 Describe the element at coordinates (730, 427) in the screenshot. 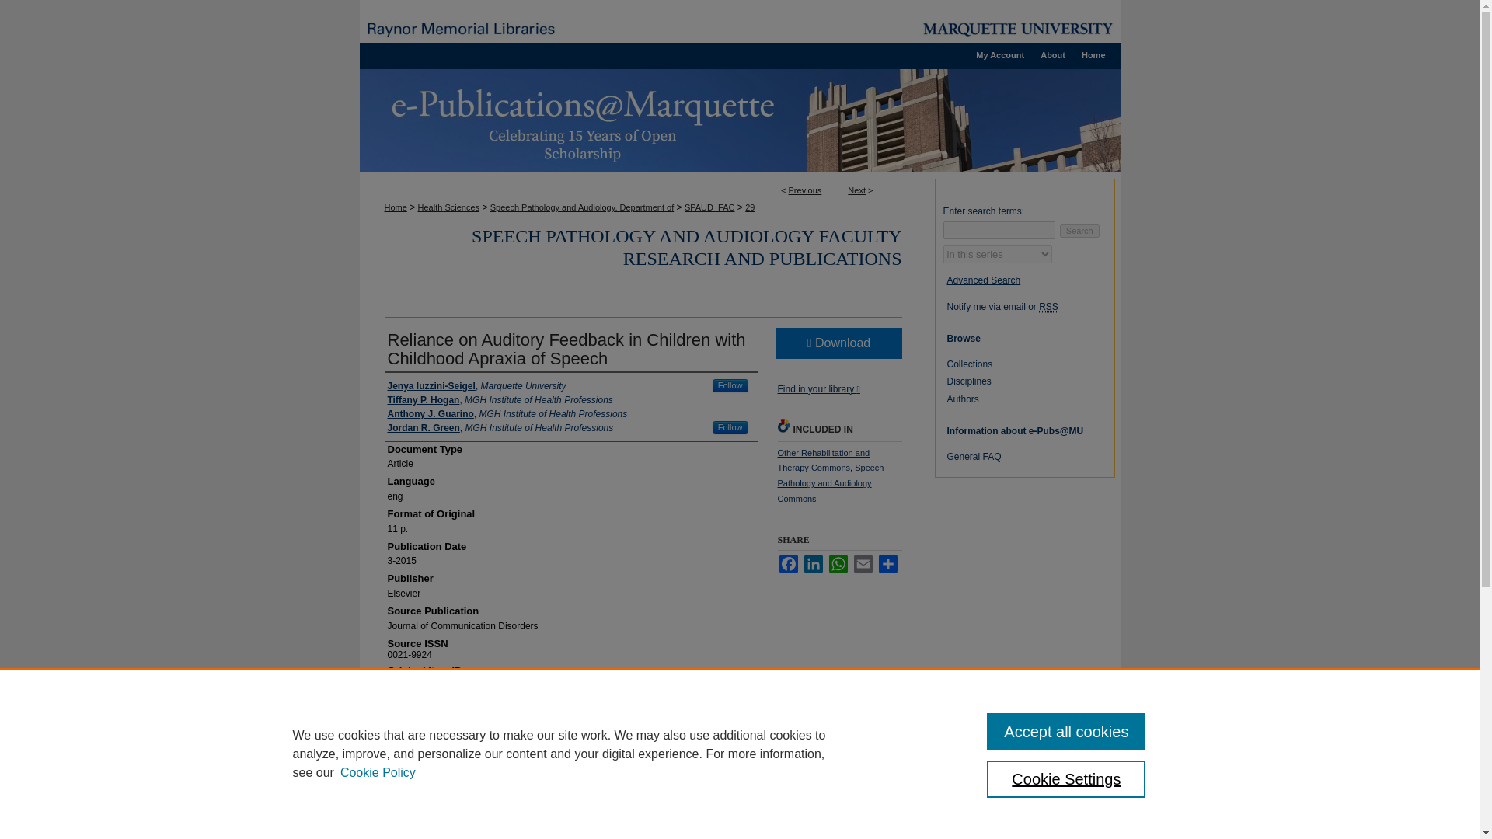

I see `Follow` at that location.